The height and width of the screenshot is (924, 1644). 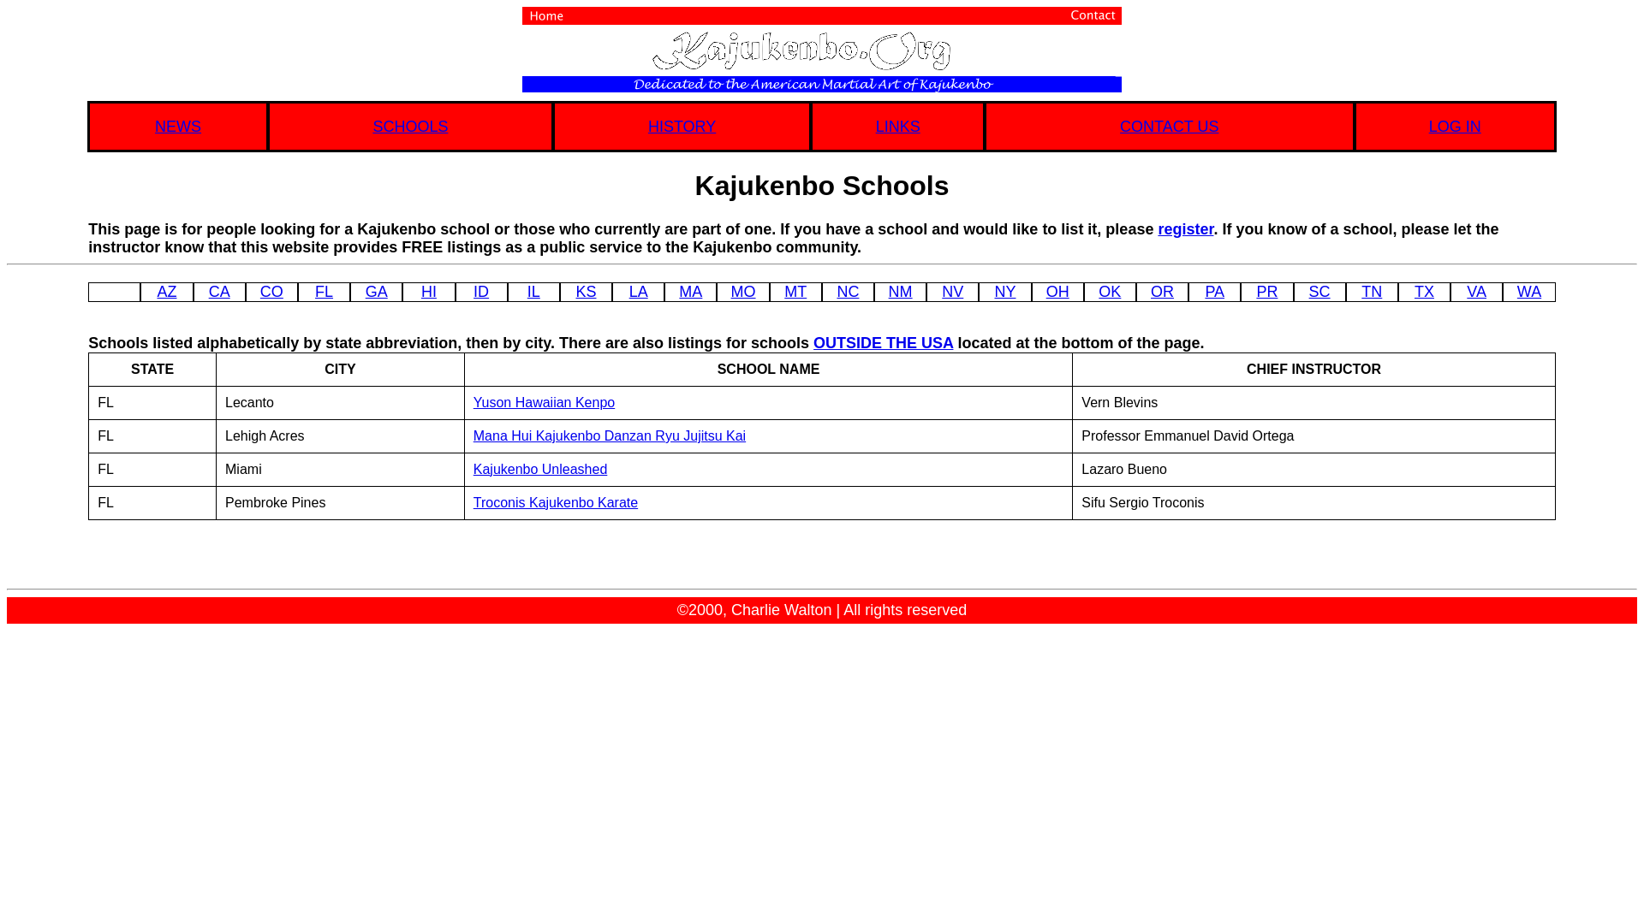 I want to click on CONTACT US, so click(x=1170, y=126).